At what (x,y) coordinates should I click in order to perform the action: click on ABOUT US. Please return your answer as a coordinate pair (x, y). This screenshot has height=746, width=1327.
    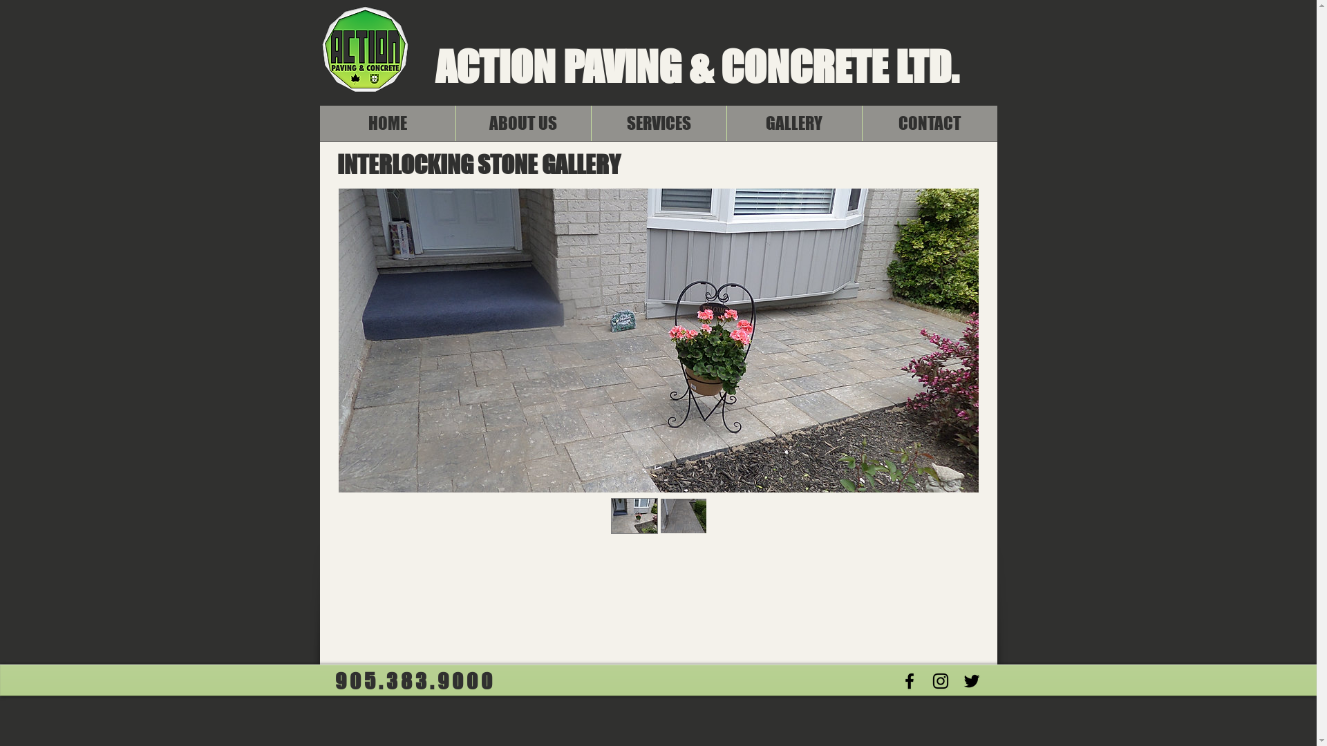
    Looking at the image, I should click on (523, 123).